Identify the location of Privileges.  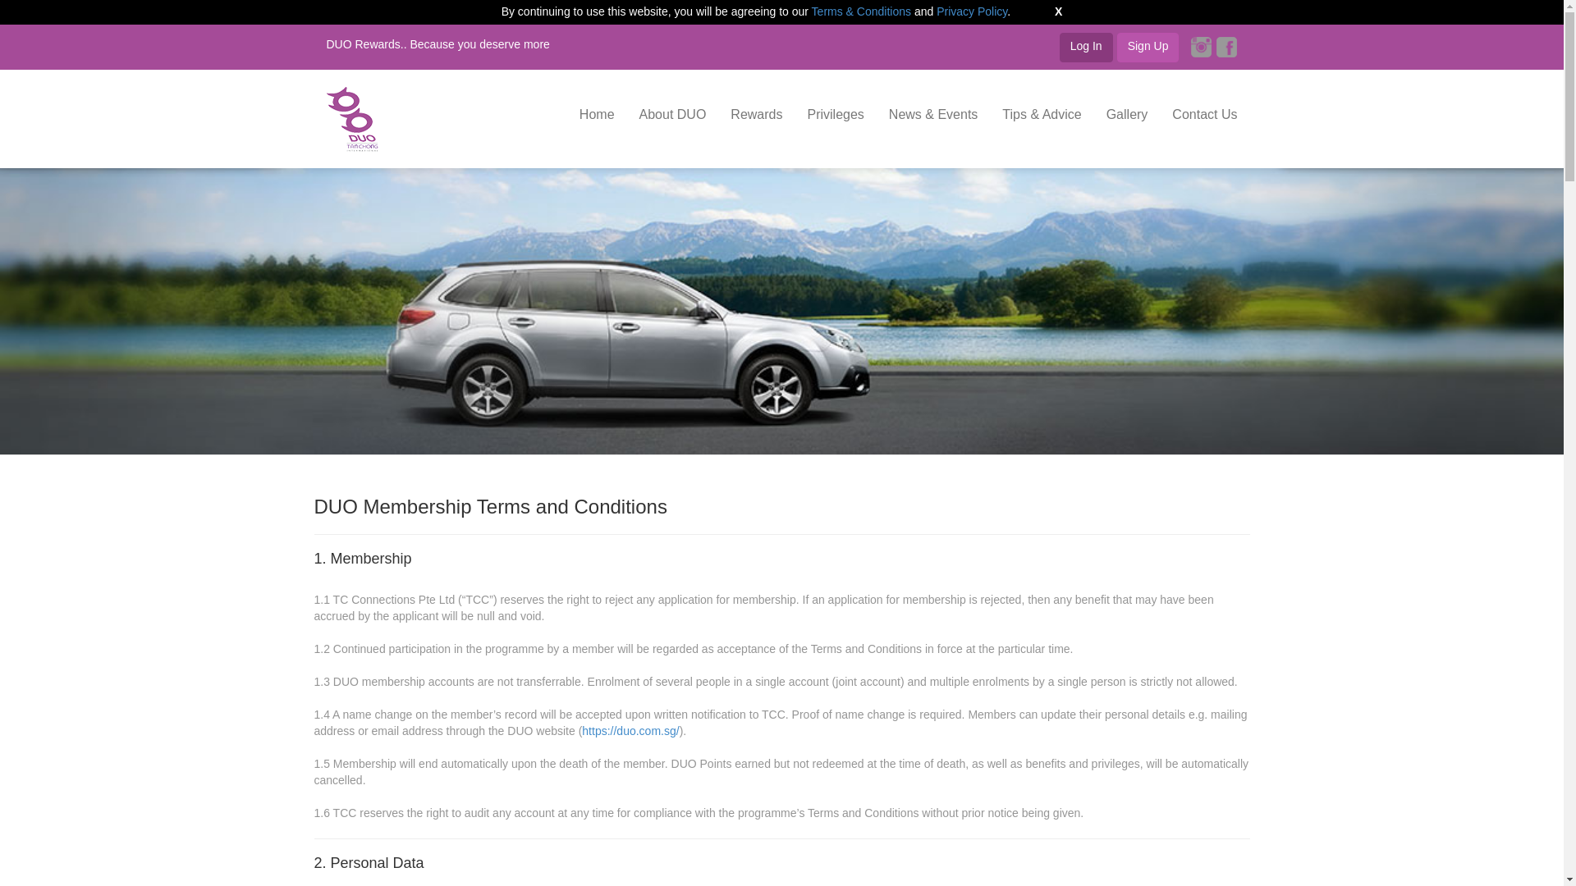
(835, 115).